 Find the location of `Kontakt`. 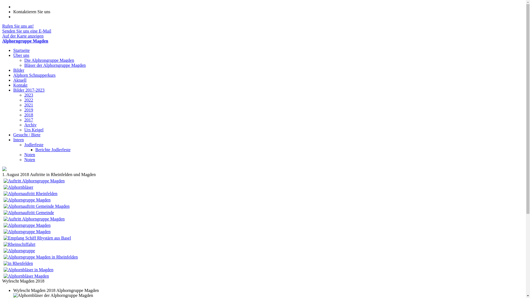

Kontakt is located at coordinates (20, 85).